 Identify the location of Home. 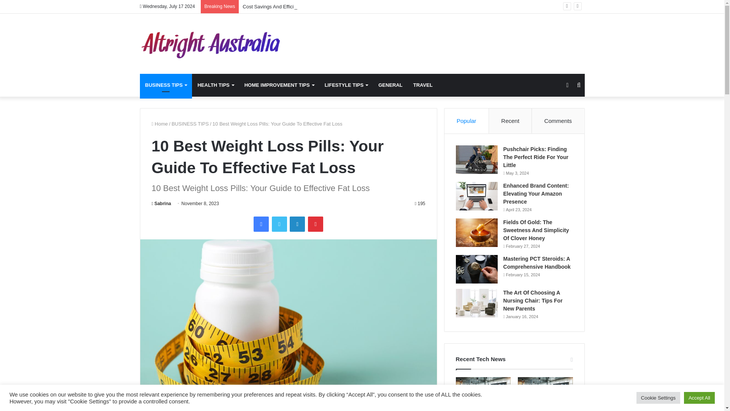
(159, 123).